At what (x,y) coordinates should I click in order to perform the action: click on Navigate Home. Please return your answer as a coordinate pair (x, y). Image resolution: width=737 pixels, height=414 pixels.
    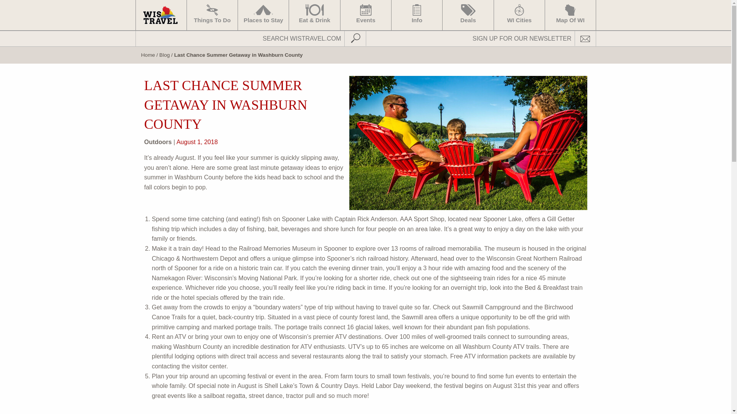
    Looking at the image, I should click on (160, 15).